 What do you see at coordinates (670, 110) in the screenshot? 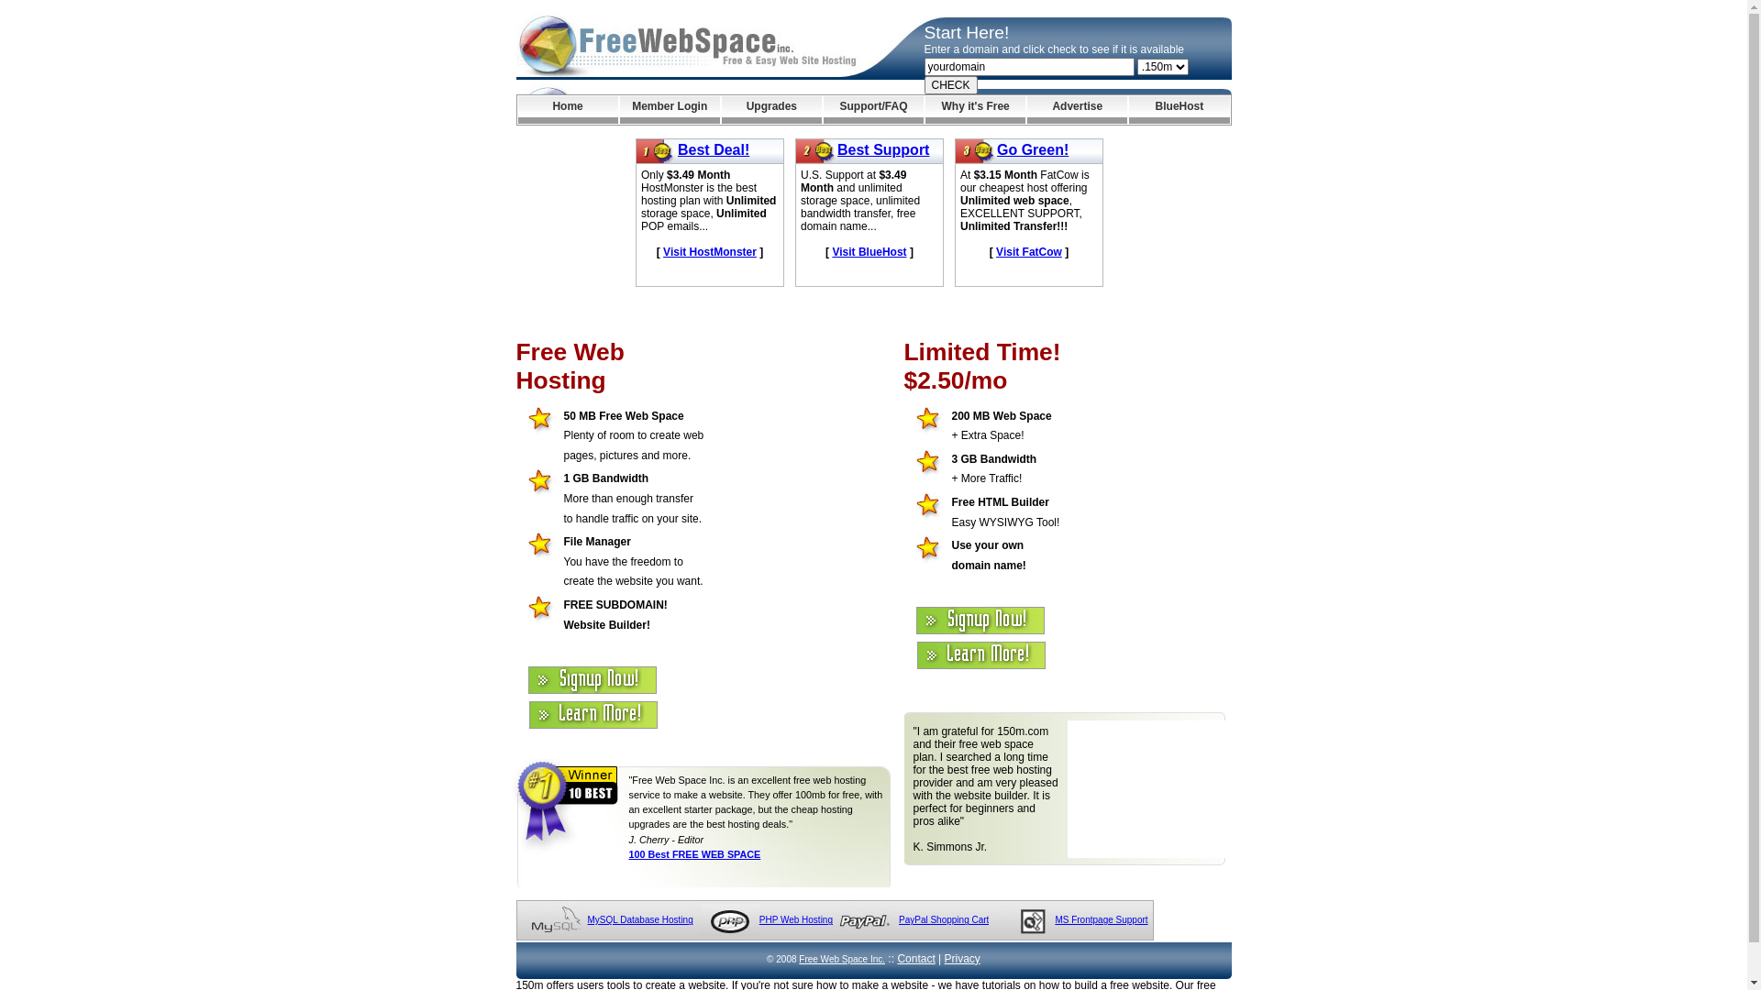
I see `Member Login` at bounding box center [670, 110].